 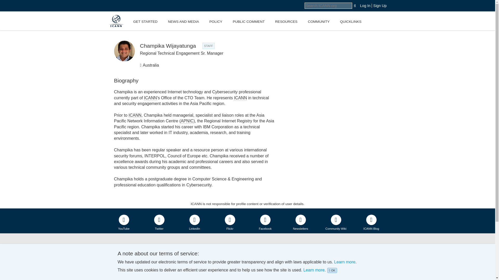 I want to click on GET STARTED, so click(x=145, y=21).